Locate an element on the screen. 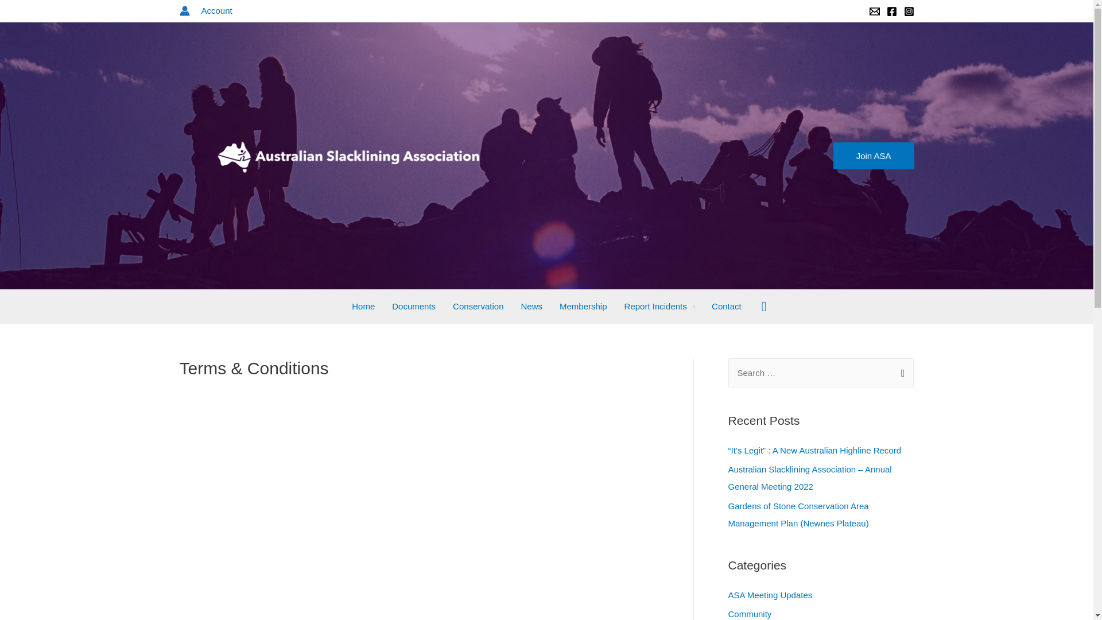 The height and width of the screenshot is (620, 1102). Search is located at coordinates (765, 307).